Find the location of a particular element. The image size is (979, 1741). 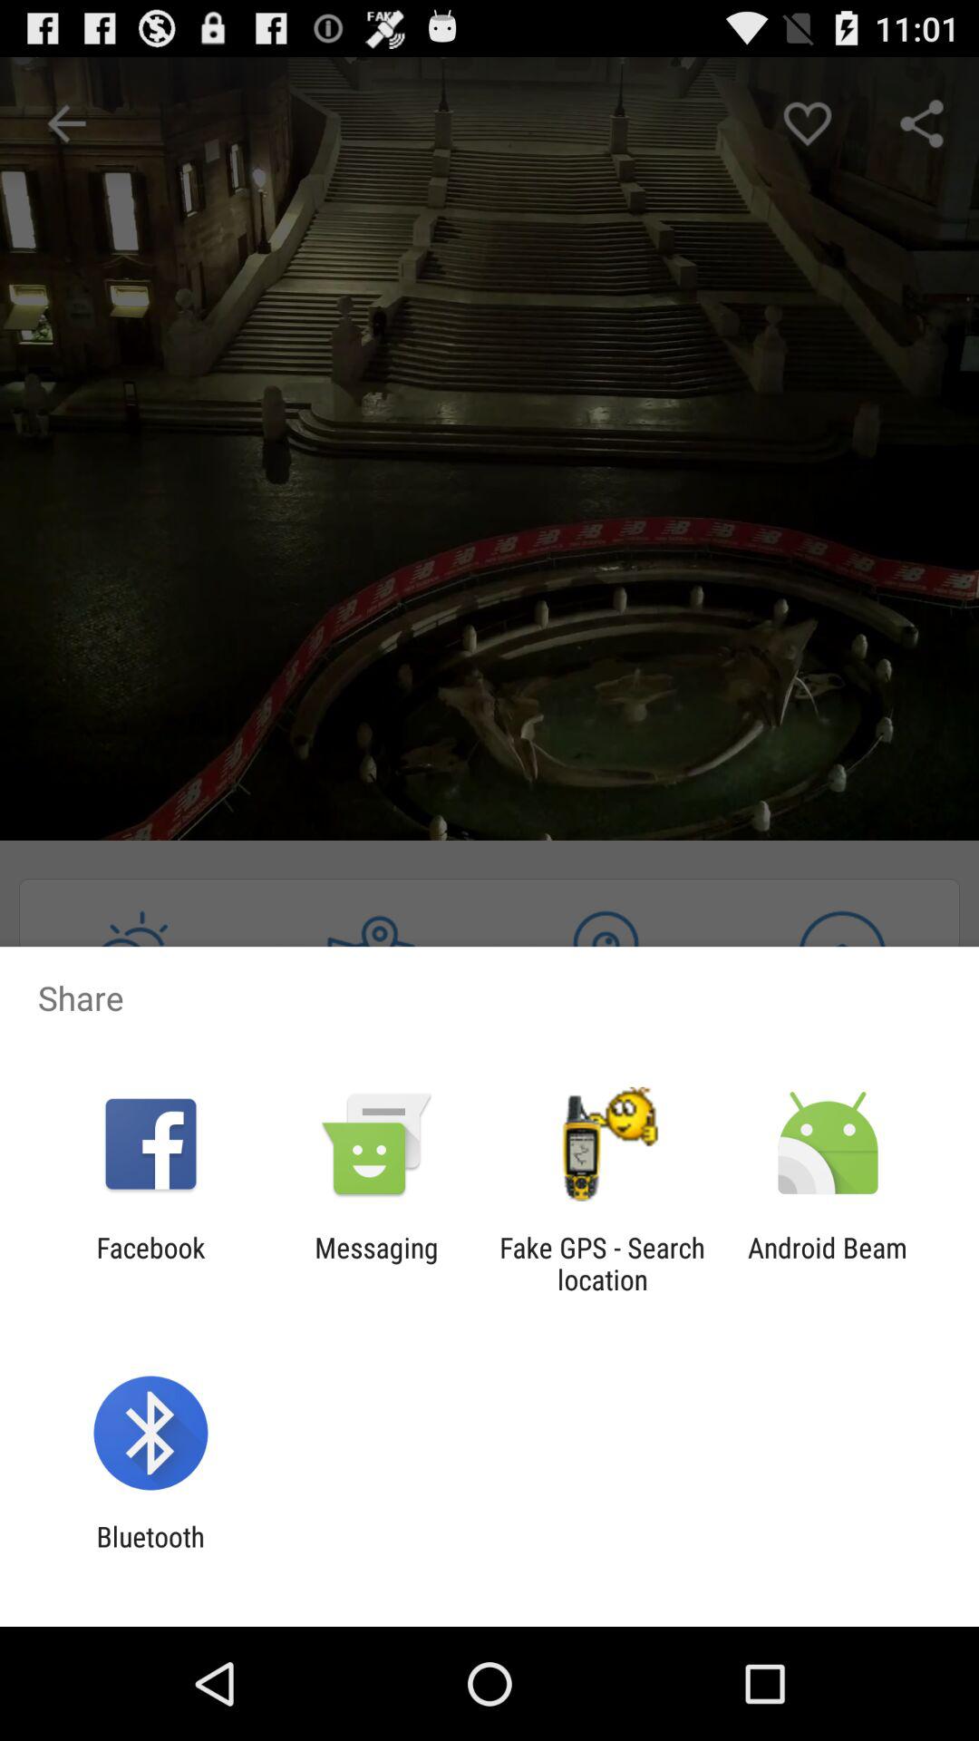

click the item next to messaging icon is located at coordinates (150, 1263).